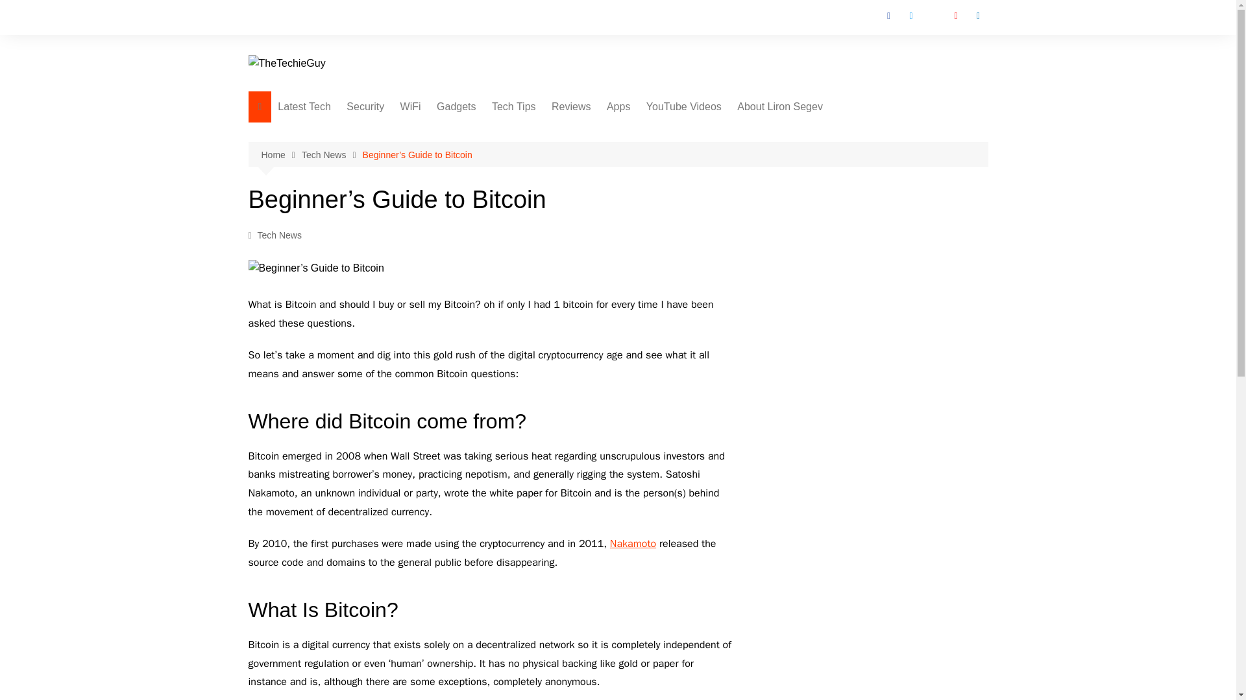 The height and width of the screenshot is (700, 1246). What do you see at coordinates (514, 107) in the screenshot?
I see `Tech Tips` at bounding box center [514, 107].